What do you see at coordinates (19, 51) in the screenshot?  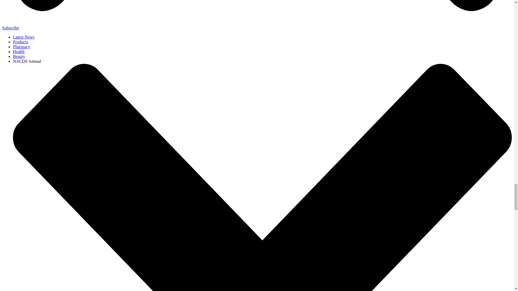 I see `Health` at bounding box center [19, 51].